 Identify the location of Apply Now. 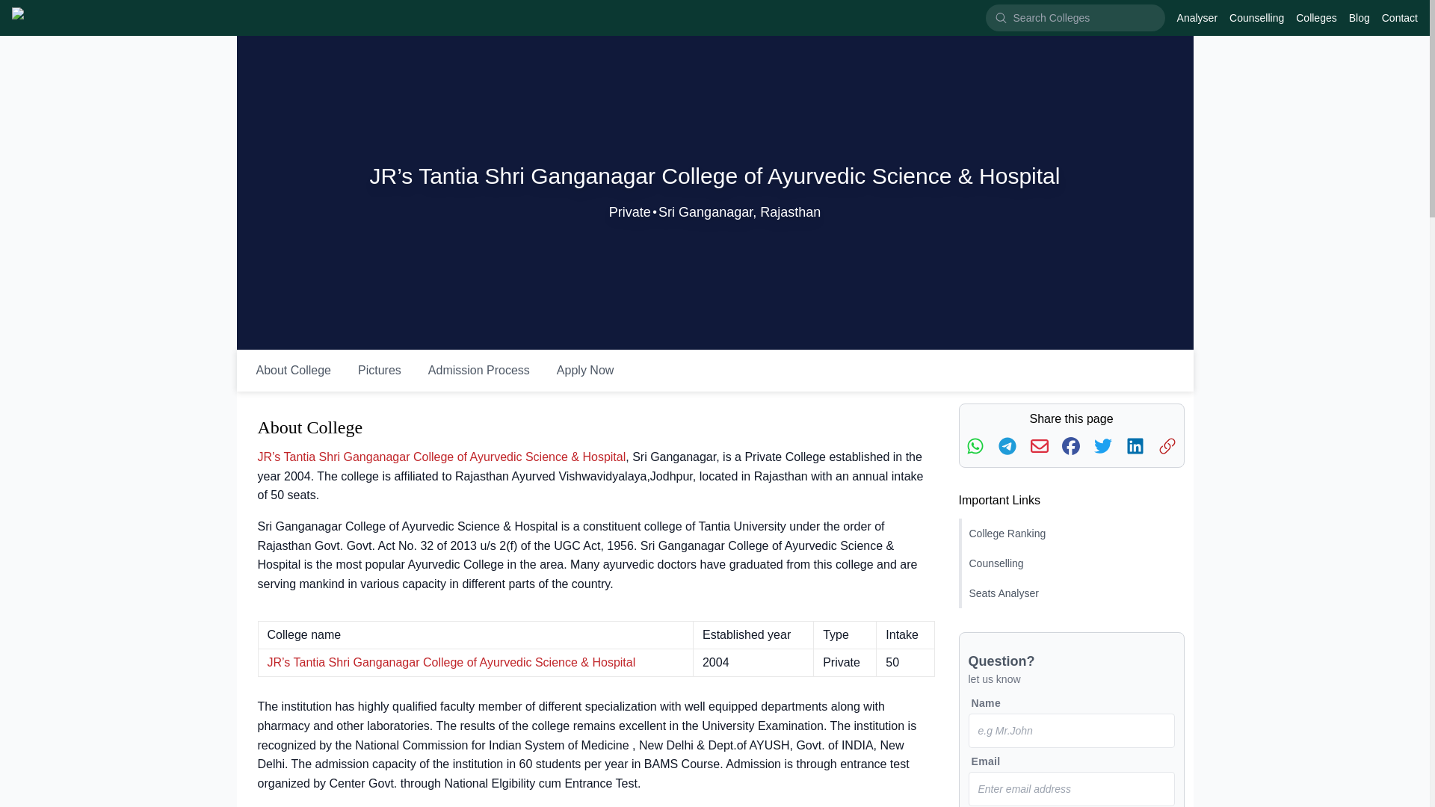
(585, 371).